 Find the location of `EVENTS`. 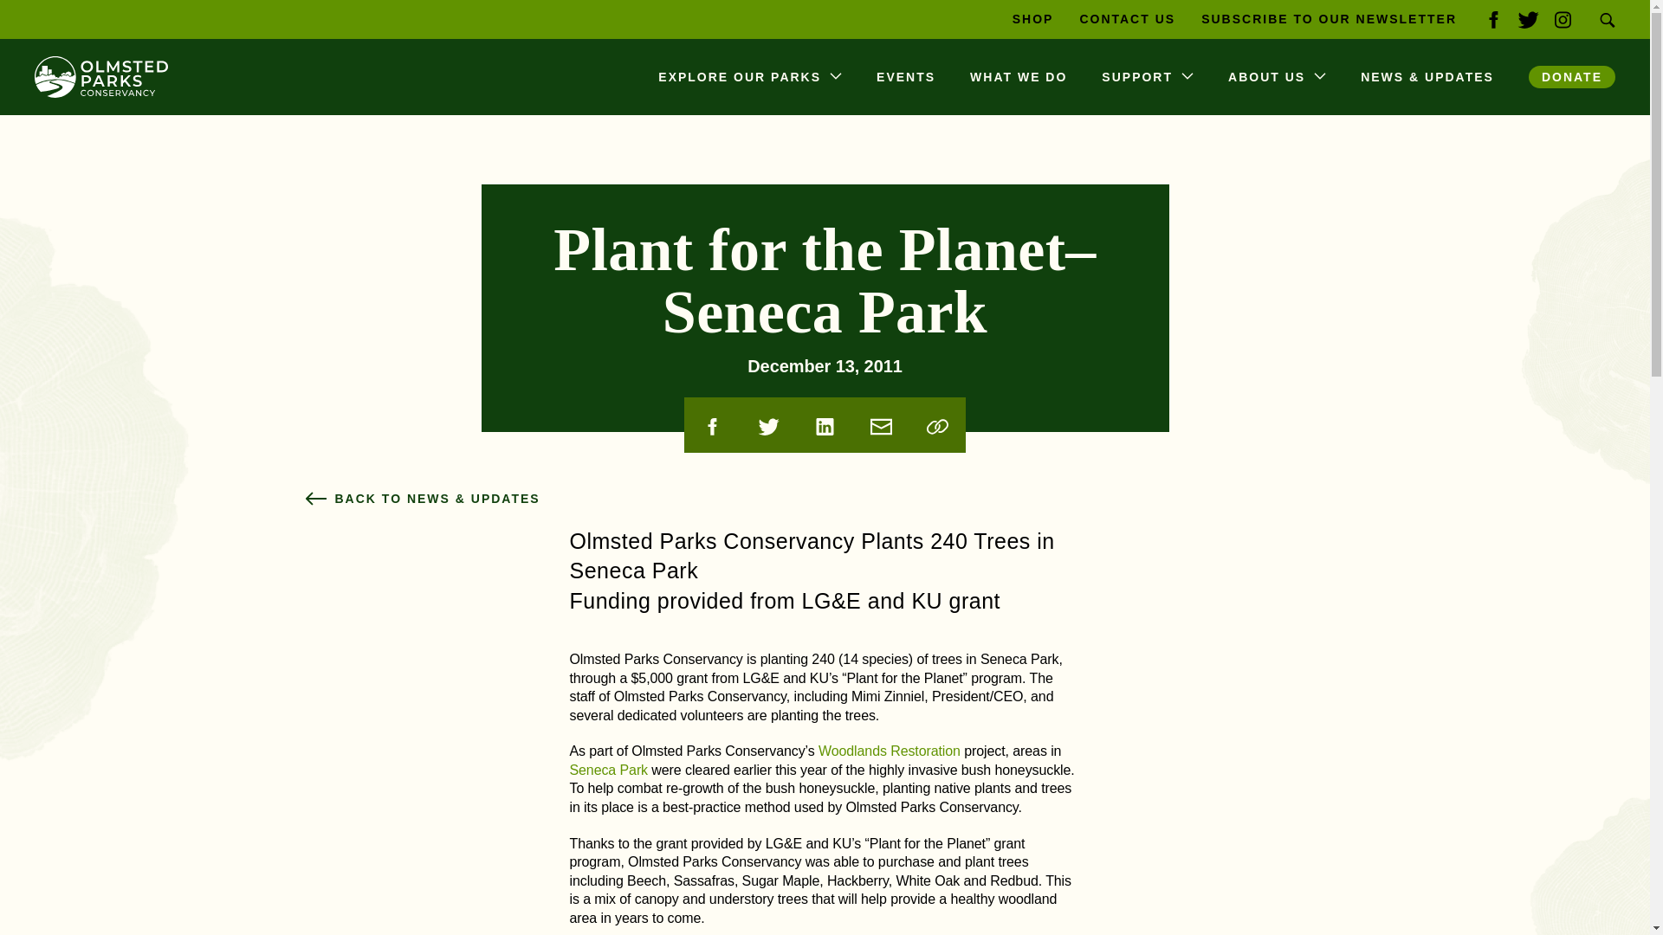

EVENTS is located at coordinates (906, 76).